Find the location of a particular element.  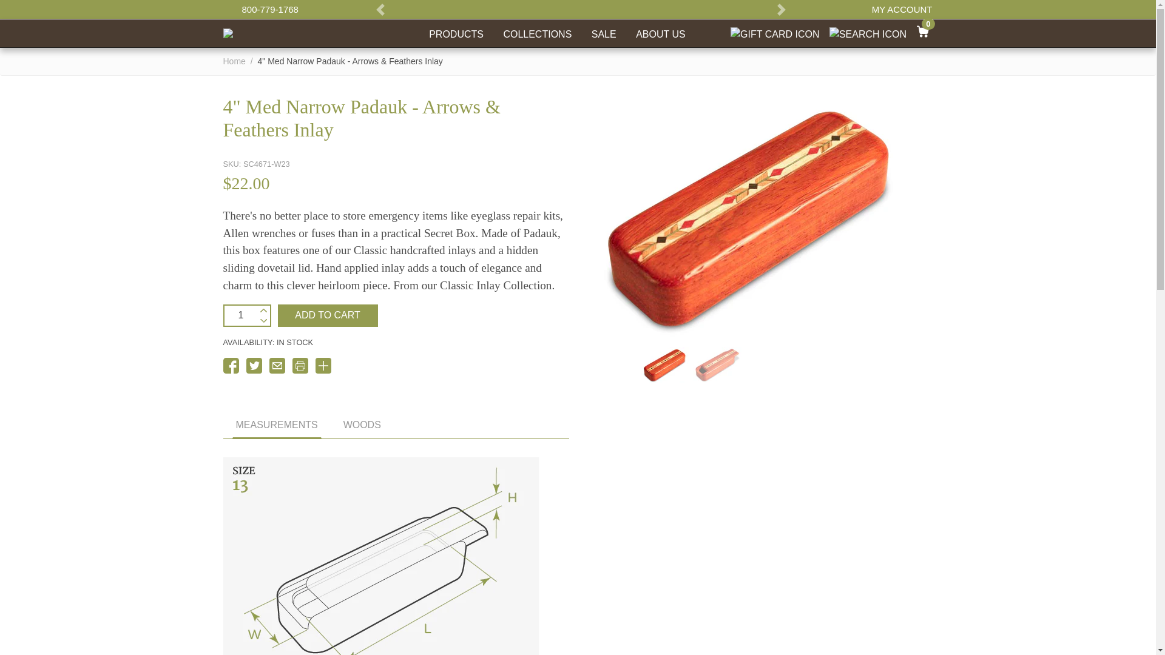

Go to Homepage is located at coordinates (228, 32).